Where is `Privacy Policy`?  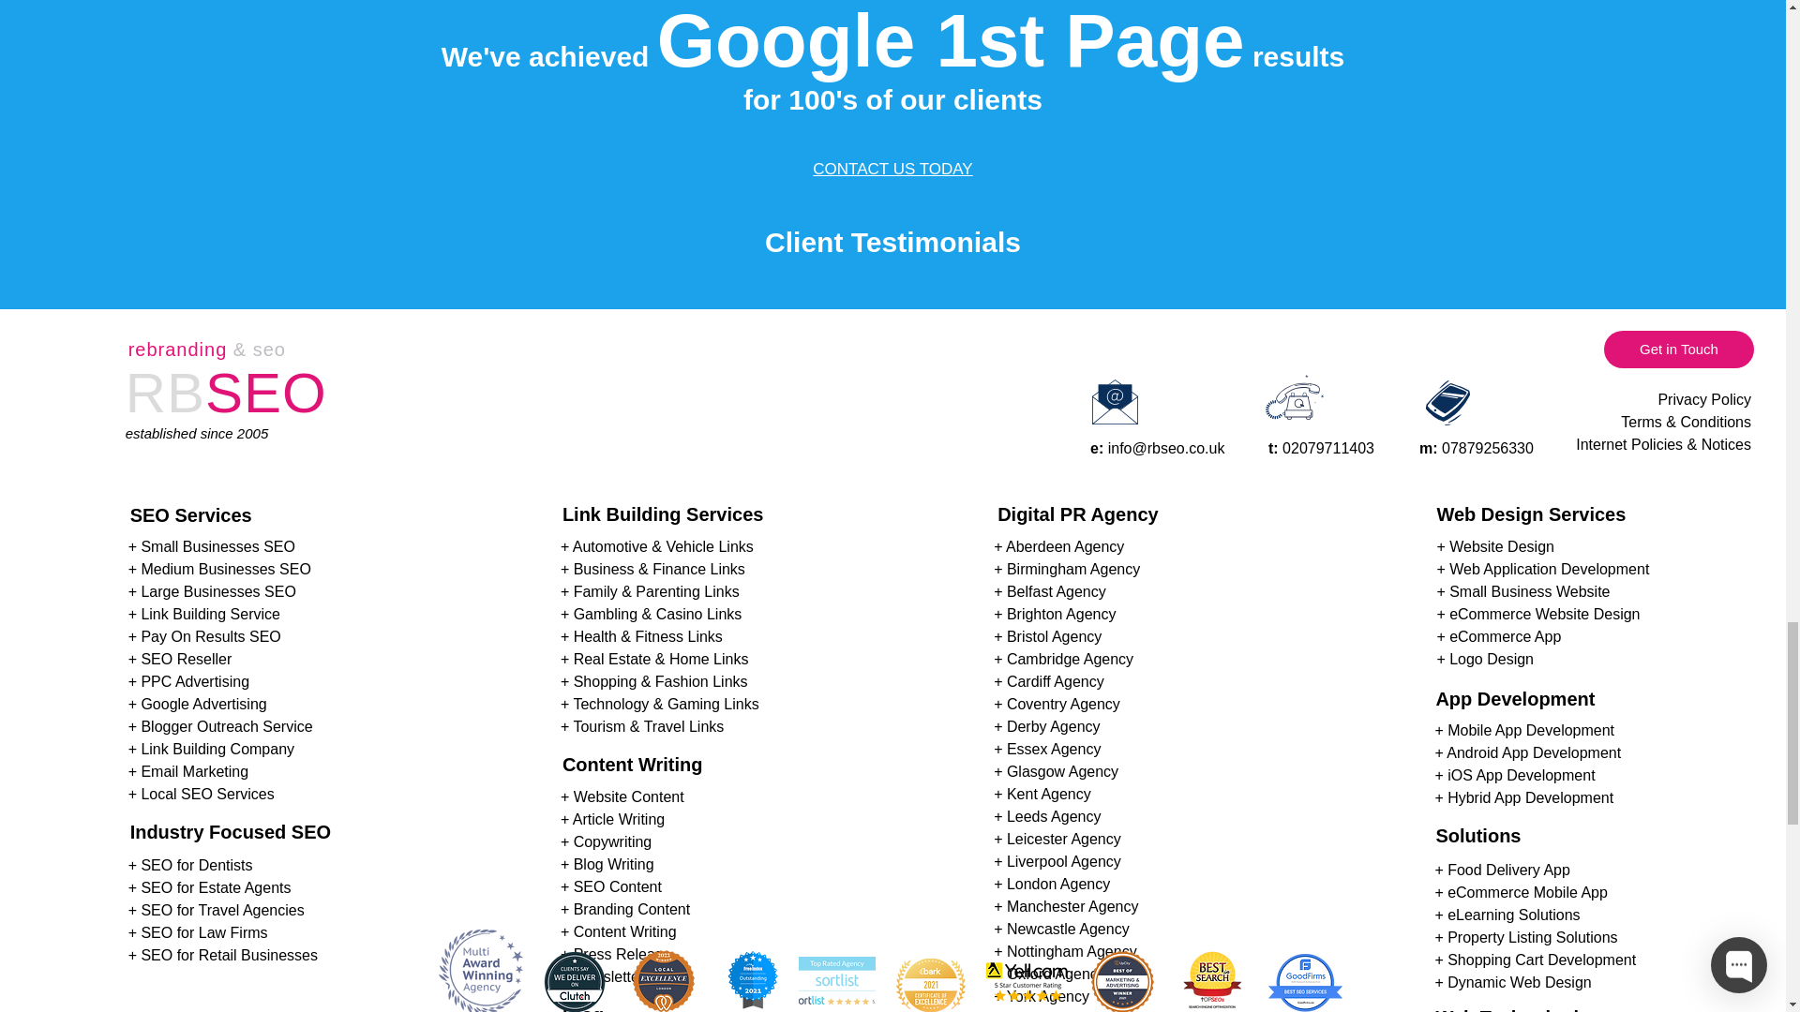 Privacy Policy is located at coordinates (1704, 399).